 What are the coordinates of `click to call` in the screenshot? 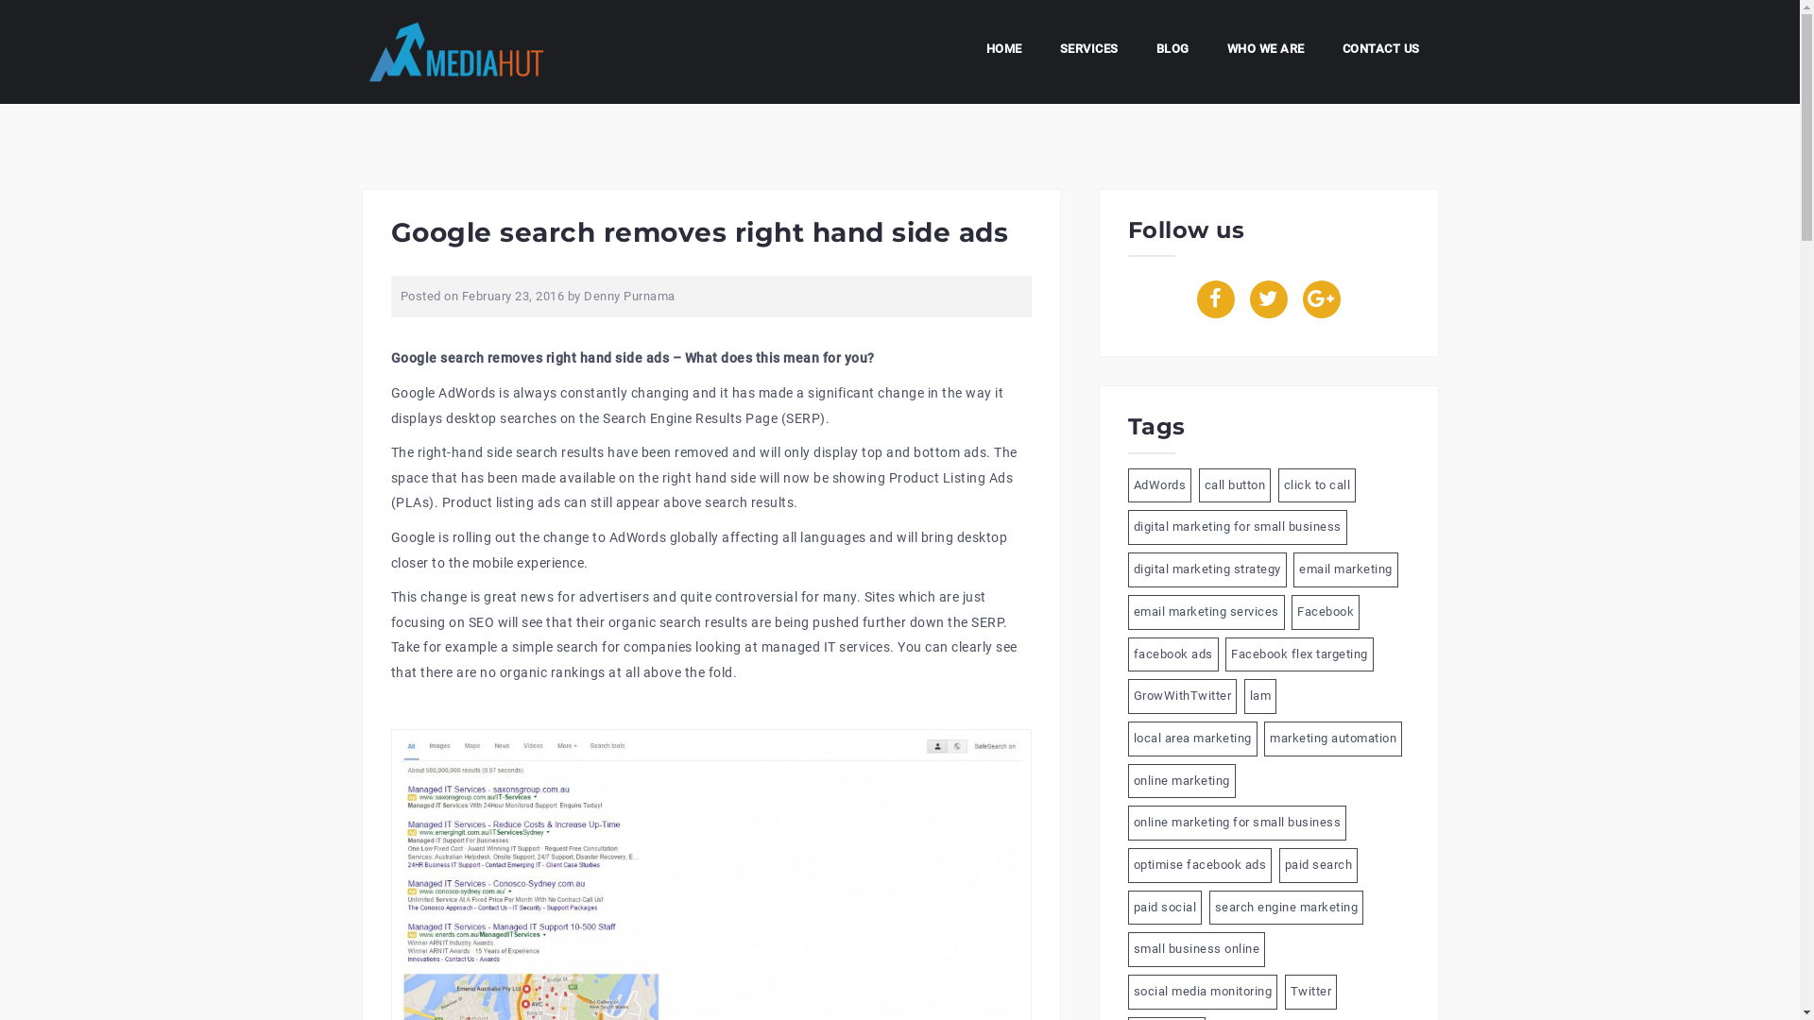 It's located at (1317, 485).